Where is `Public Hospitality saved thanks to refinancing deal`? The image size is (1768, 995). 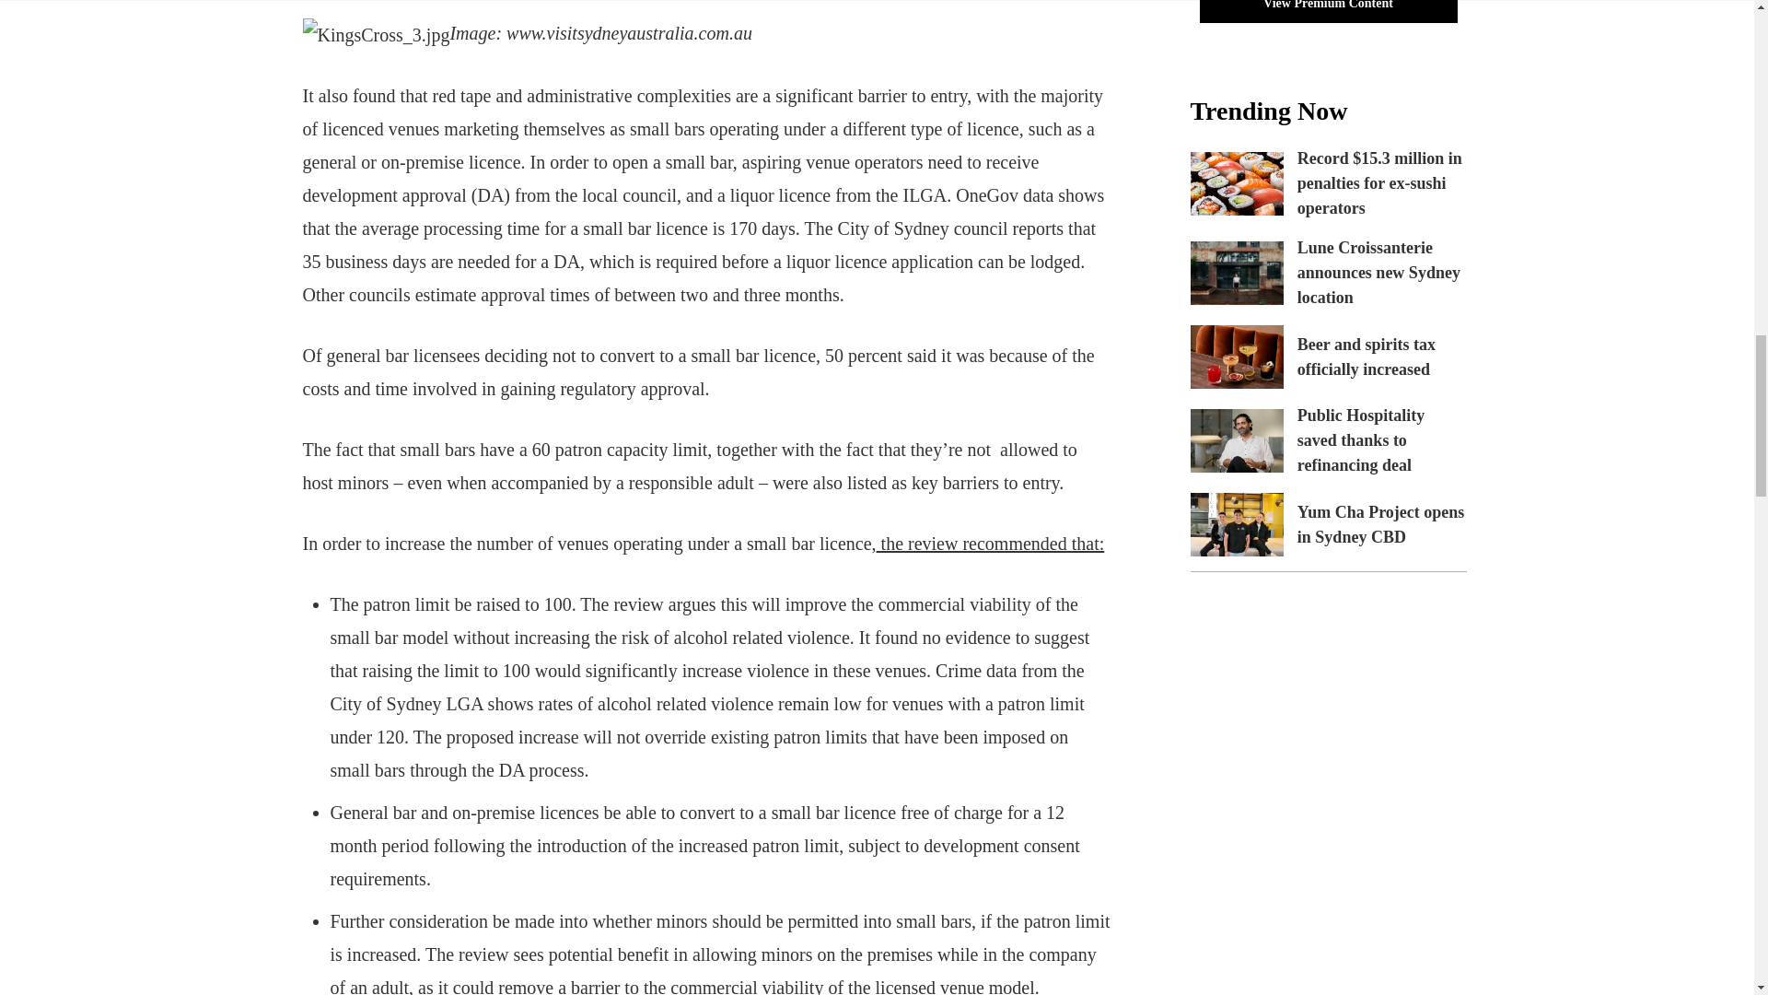 Public Hospitality saved thanks to refinancing deal is located at coordinates (1361, 440).